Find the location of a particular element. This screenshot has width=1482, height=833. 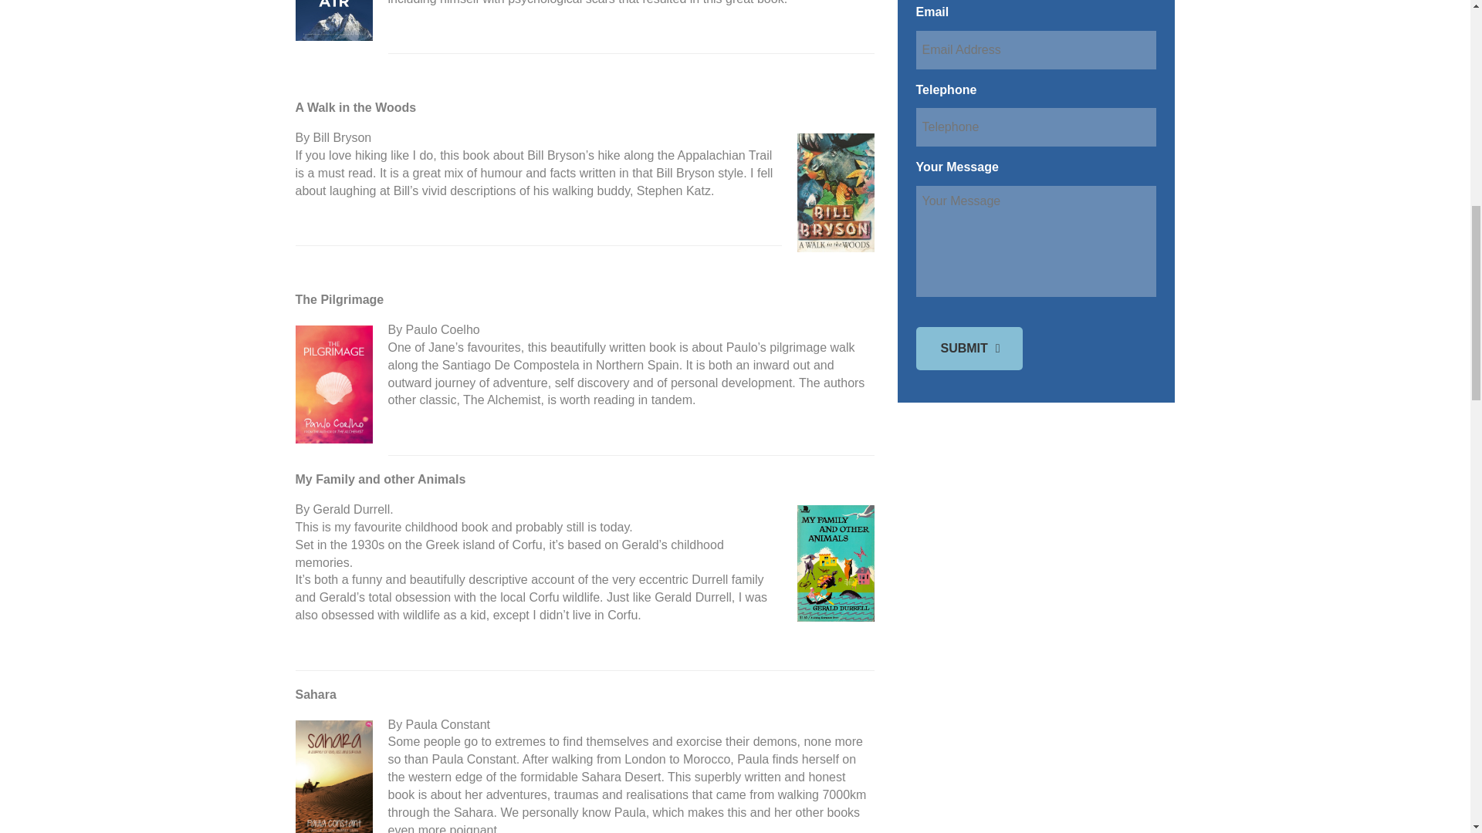

Submit is located at coordinates (969, 349).